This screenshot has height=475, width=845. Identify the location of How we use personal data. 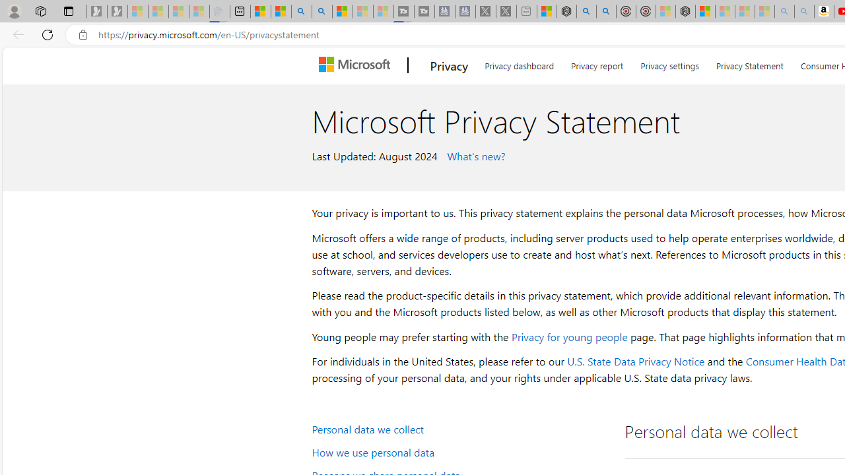
(459, 451).